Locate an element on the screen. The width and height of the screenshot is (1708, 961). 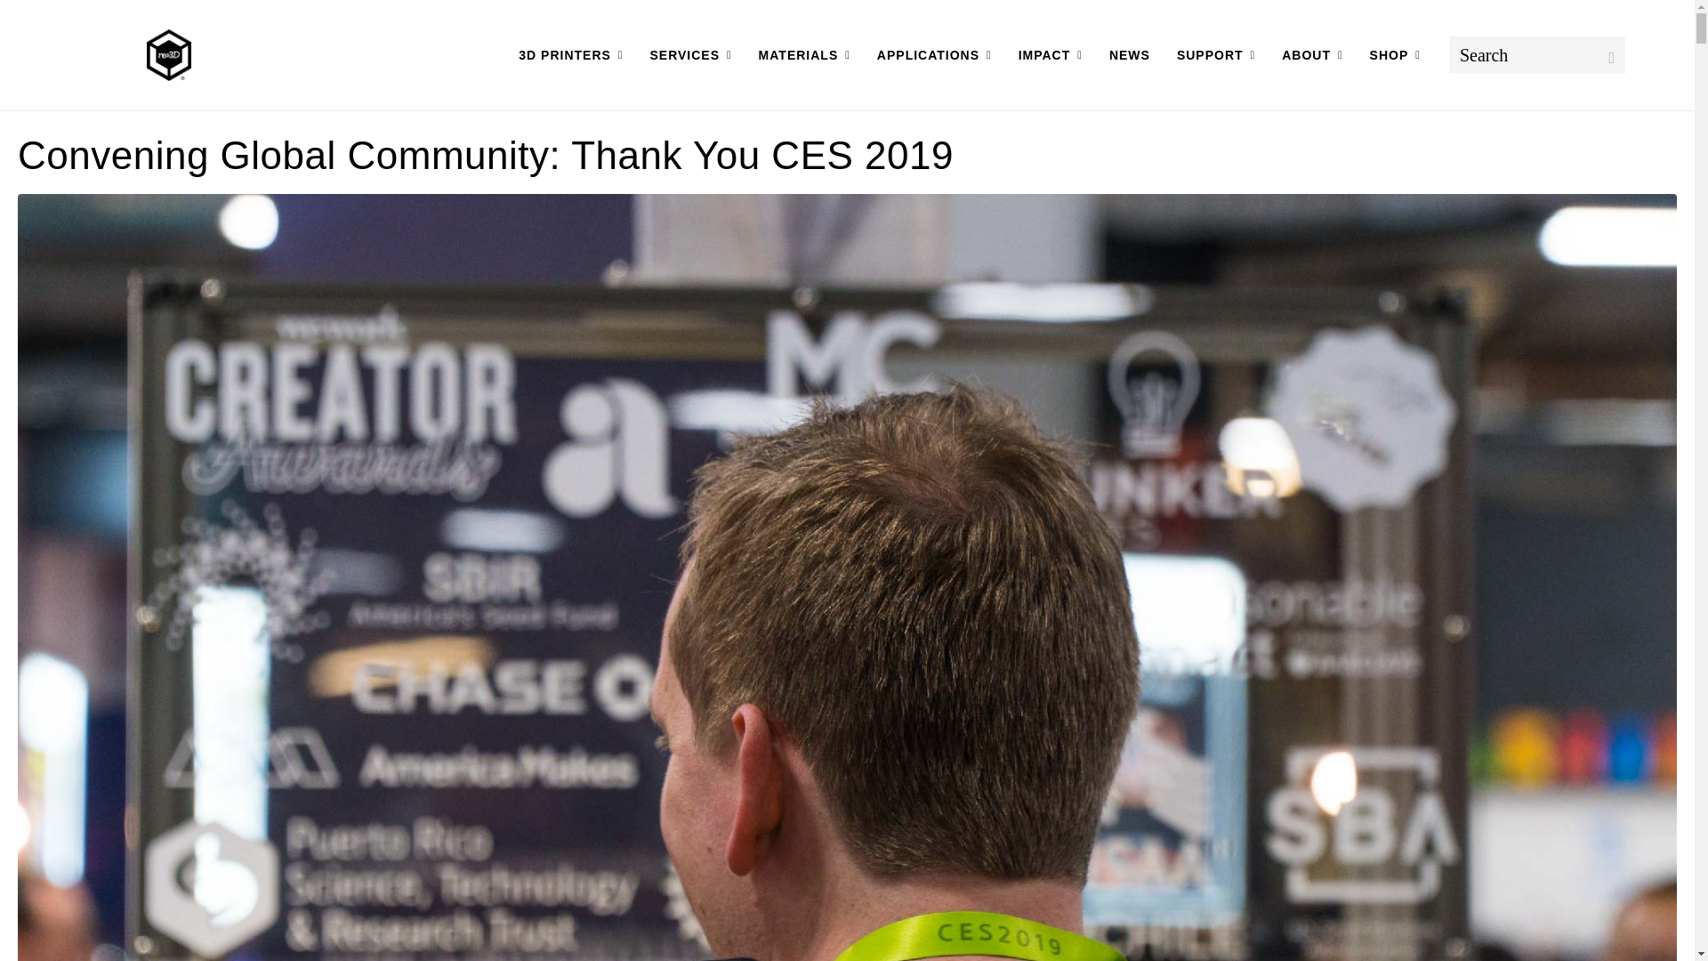
3D PRINTERS is located at coordinates (570, 55).